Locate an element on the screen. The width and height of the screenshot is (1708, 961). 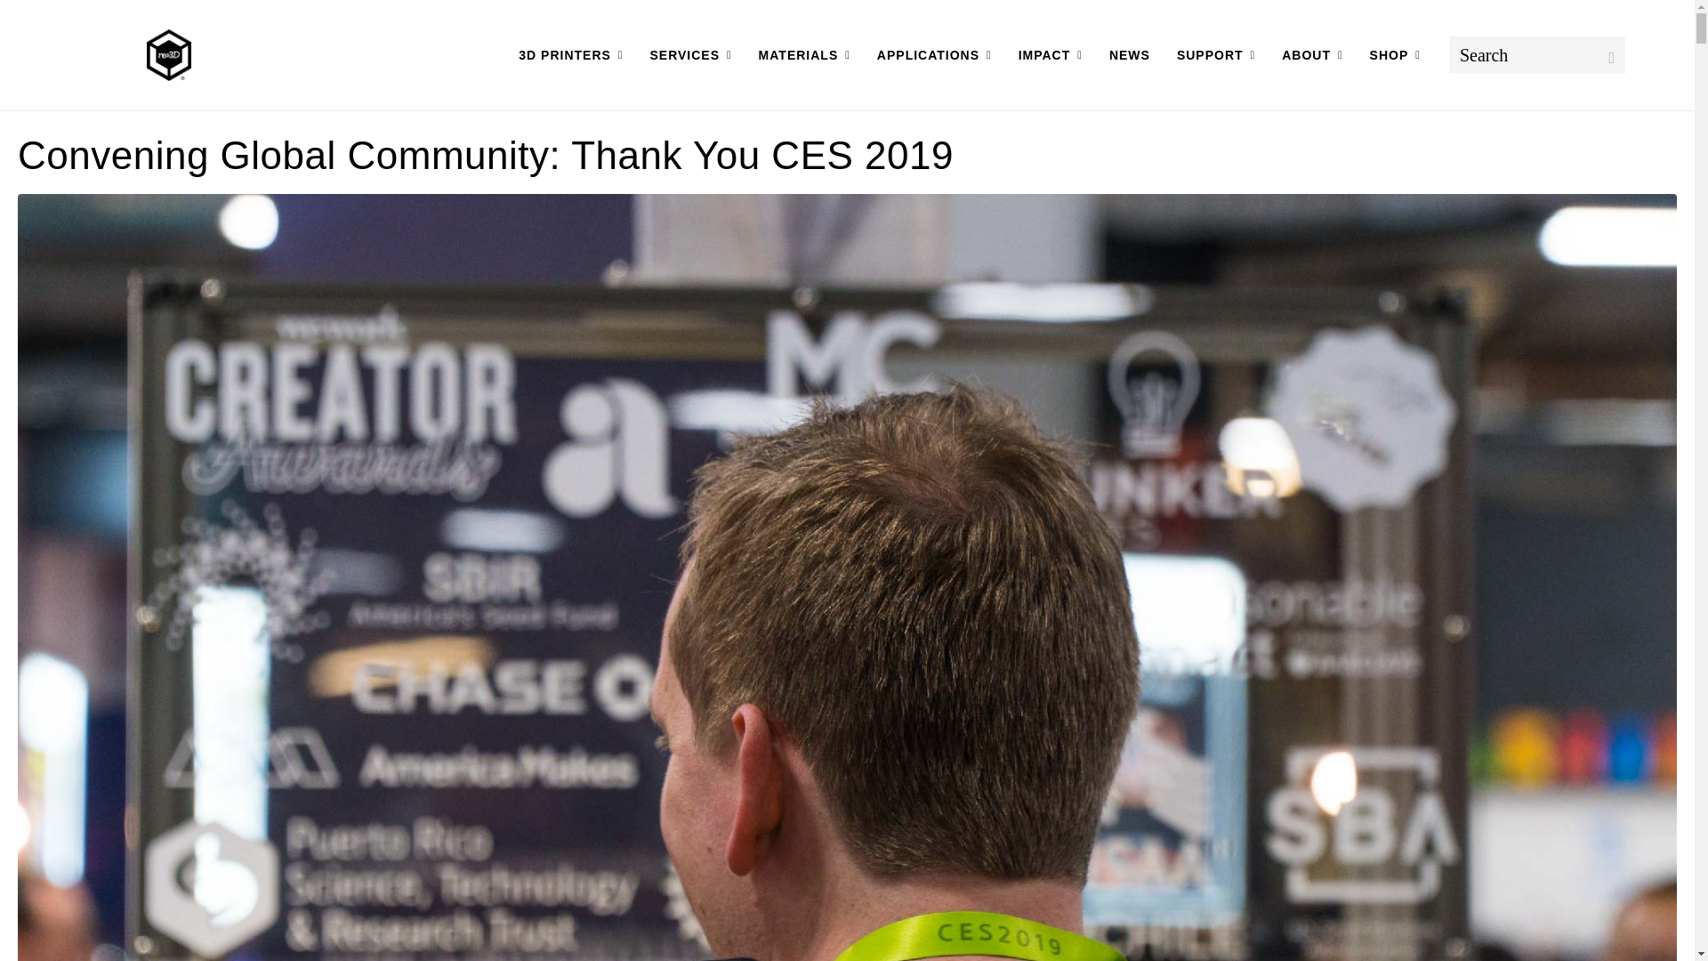
3D PRINTERS is located at coordinates (570, 55).